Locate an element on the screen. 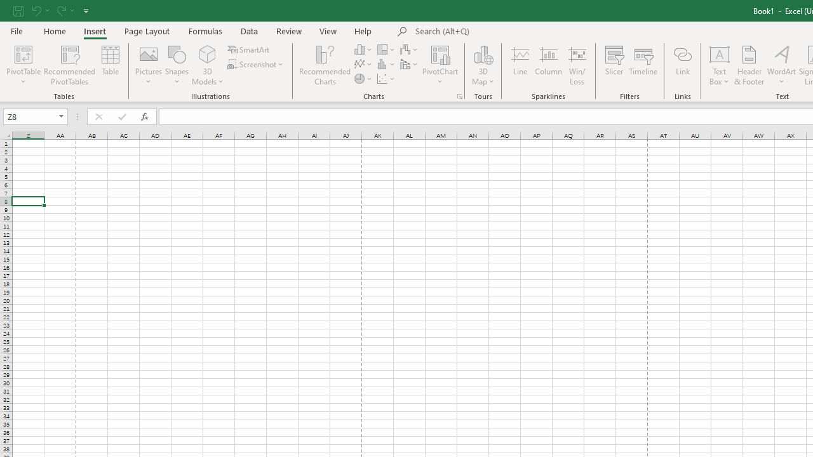  3D Map is located at coordinates (483, 53).